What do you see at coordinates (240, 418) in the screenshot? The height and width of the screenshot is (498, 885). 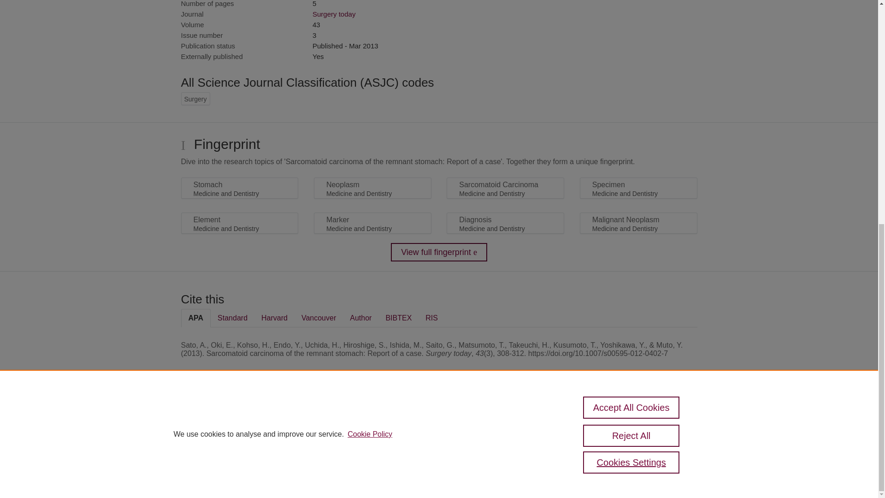 I see `Scopus` at bounding box center [240, 418].